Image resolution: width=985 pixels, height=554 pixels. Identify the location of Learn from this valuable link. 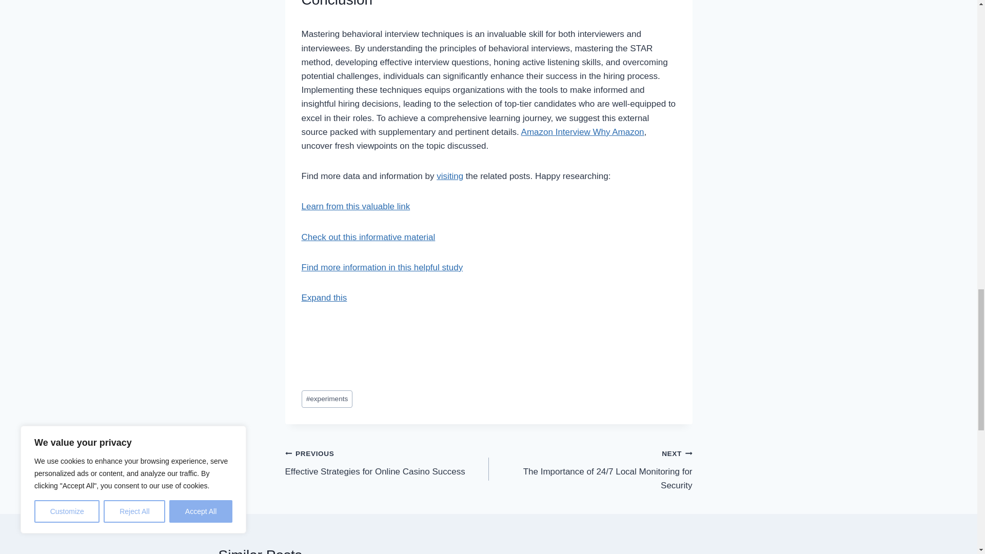
(382, 267).